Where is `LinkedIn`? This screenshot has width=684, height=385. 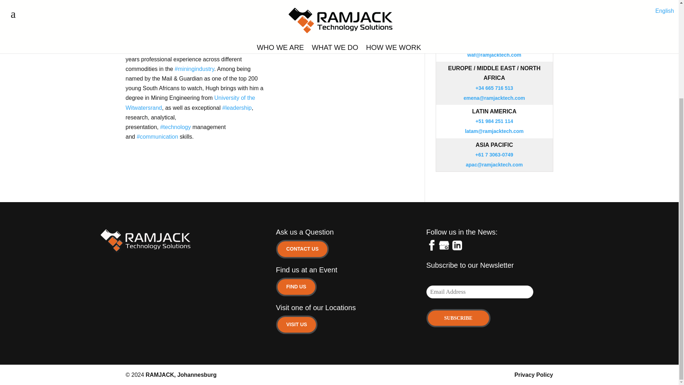 LinkedIn is located at coordinates (456, 245).